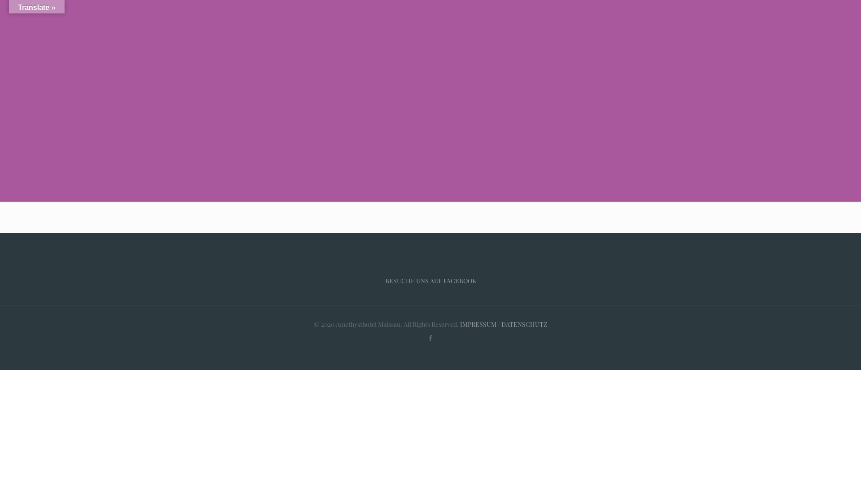  What do you see at coordinates (478, 324) in the screenshot?
I see `IMPRESSUM` at bounding box center [478, 324].